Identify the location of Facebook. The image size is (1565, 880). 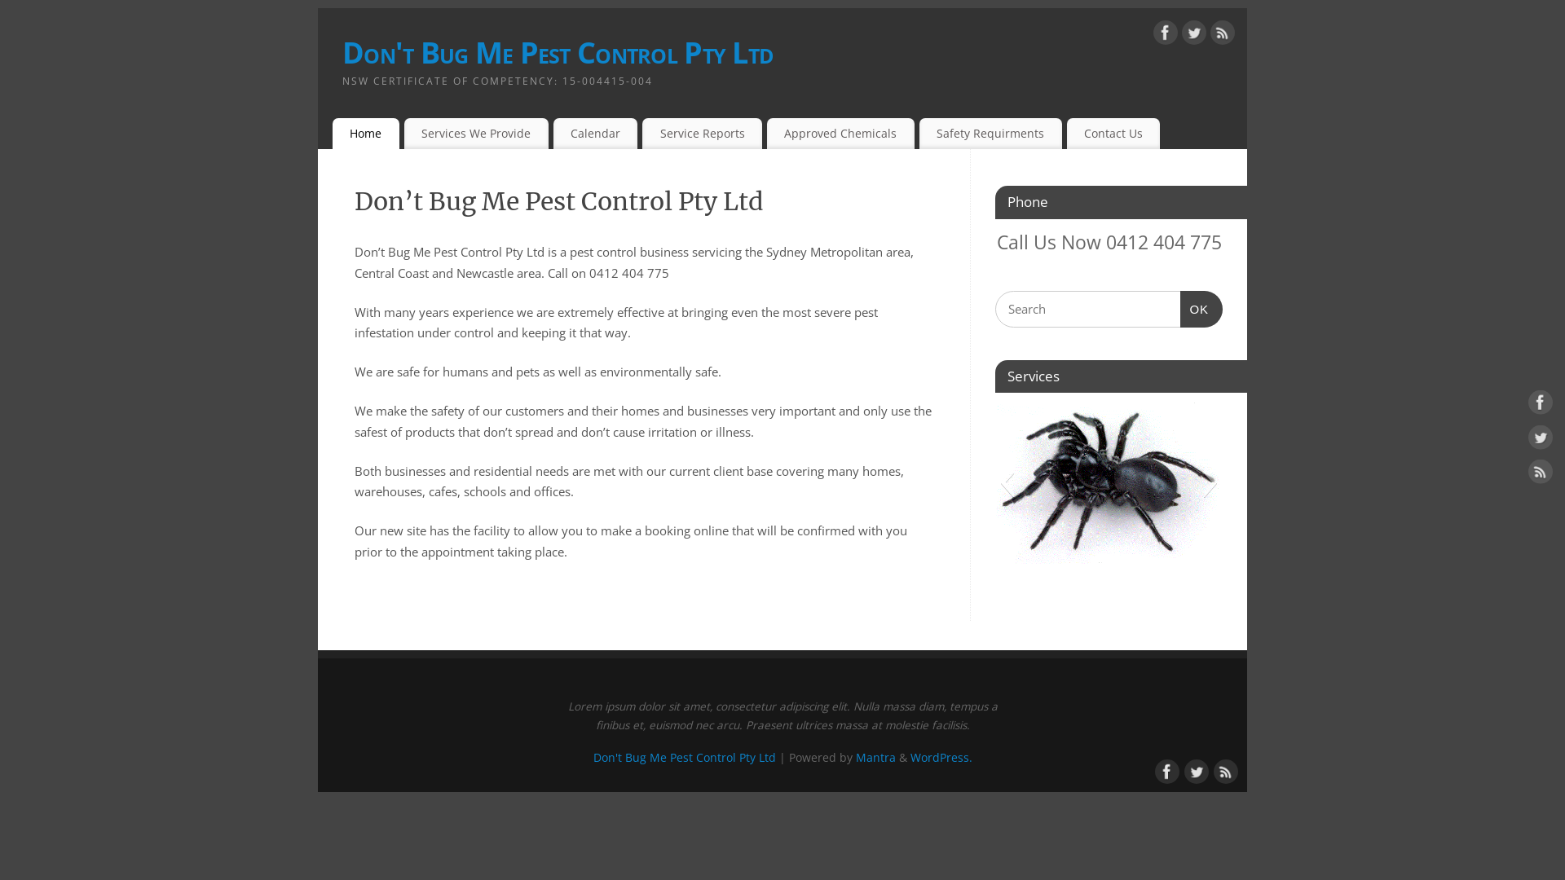
(1166, 36).